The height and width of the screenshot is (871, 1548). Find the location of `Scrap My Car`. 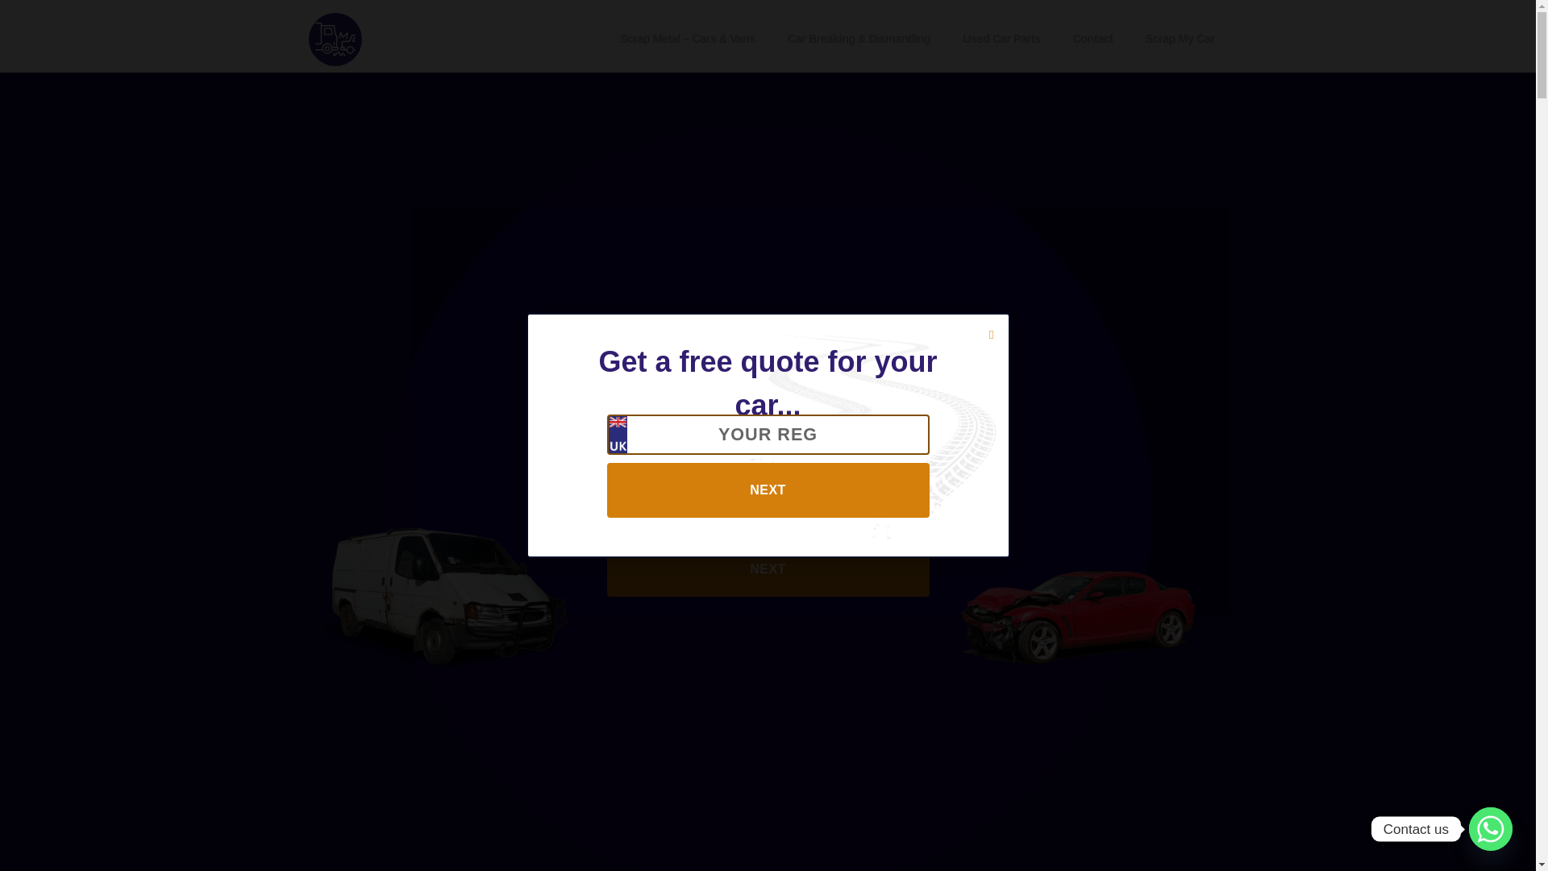

Scrap My Car is located at coordinates (1180, 39).